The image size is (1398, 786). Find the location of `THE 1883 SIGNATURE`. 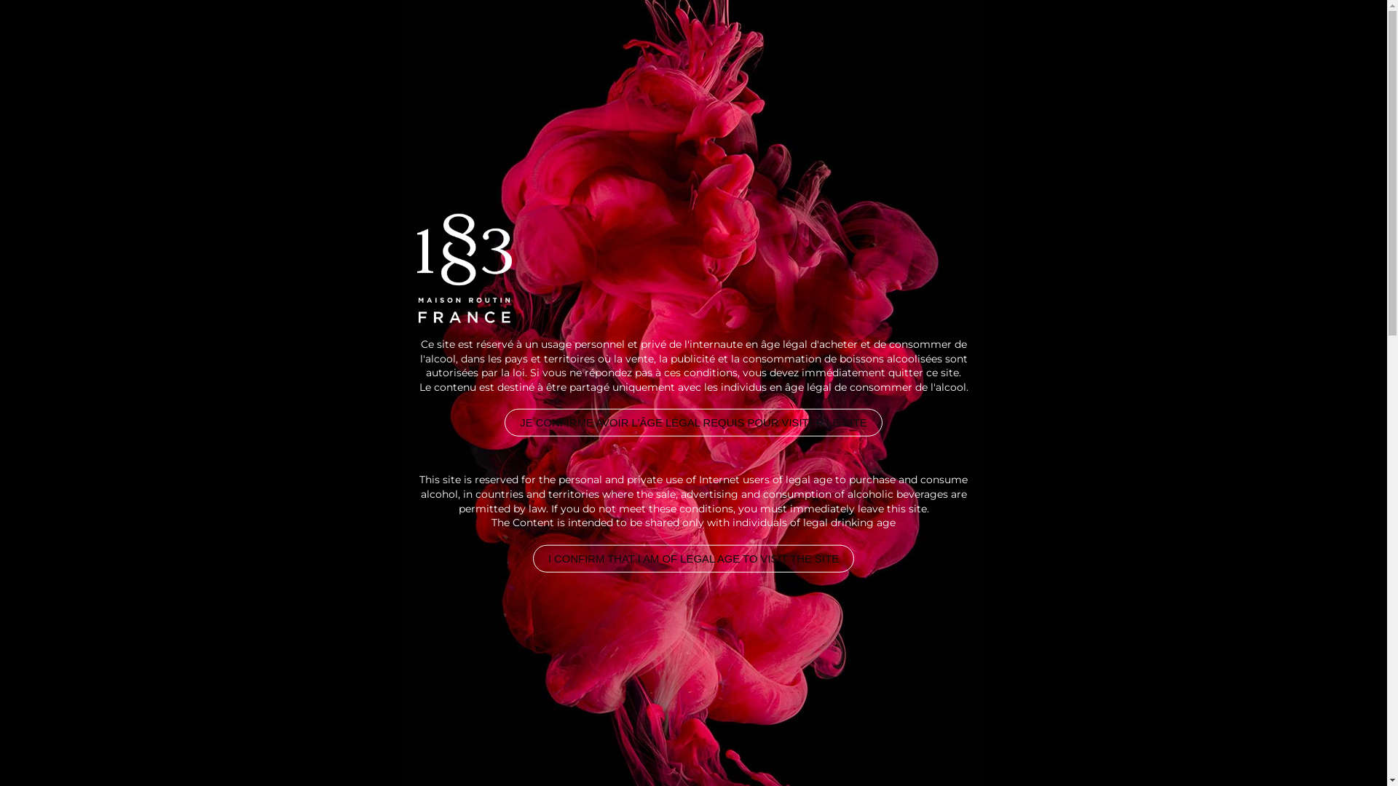

THE 1883 SIGNATURE is located at coordinates (443, 59).